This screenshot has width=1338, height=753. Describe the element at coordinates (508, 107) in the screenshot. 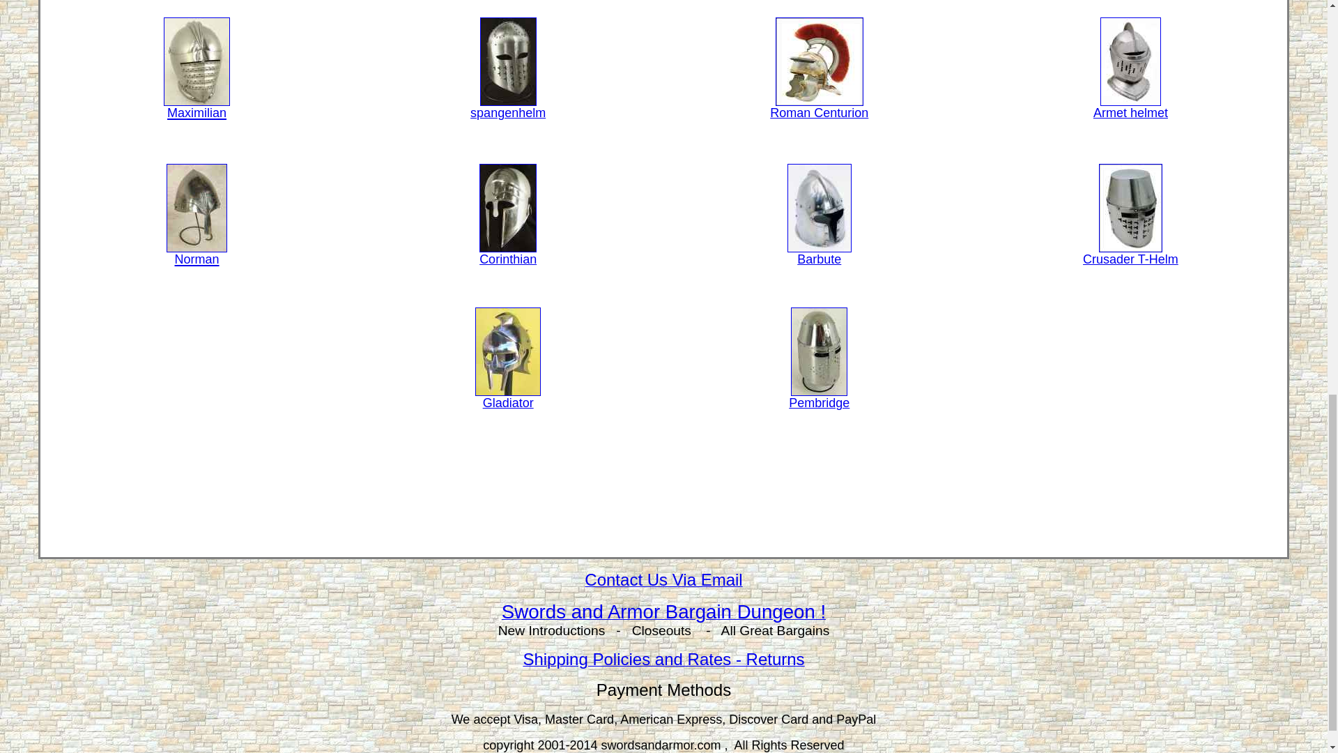

I see `spangenhelm` at that location.